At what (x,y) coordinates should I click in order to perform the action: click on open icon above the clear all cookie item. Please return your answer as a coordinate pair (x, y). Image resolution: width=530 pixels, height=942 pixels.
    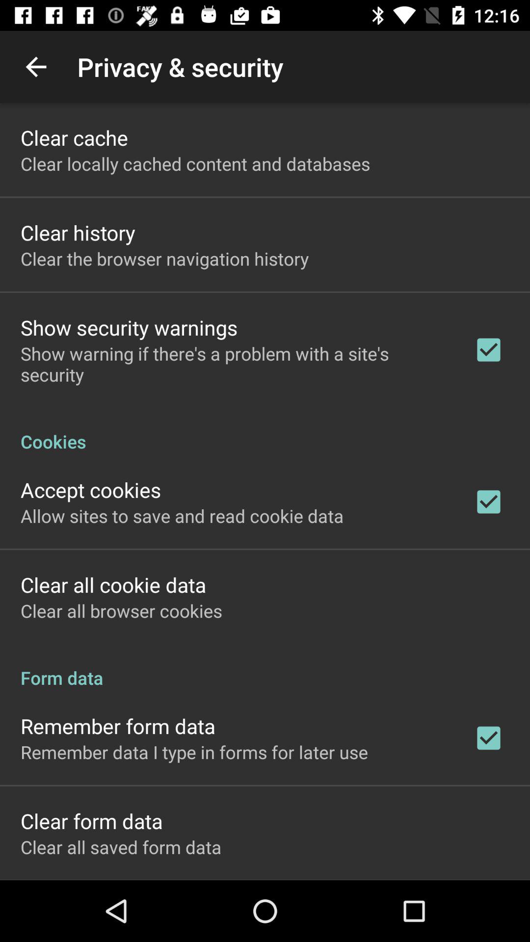
    Looking at the image, I should click on (182, 516).